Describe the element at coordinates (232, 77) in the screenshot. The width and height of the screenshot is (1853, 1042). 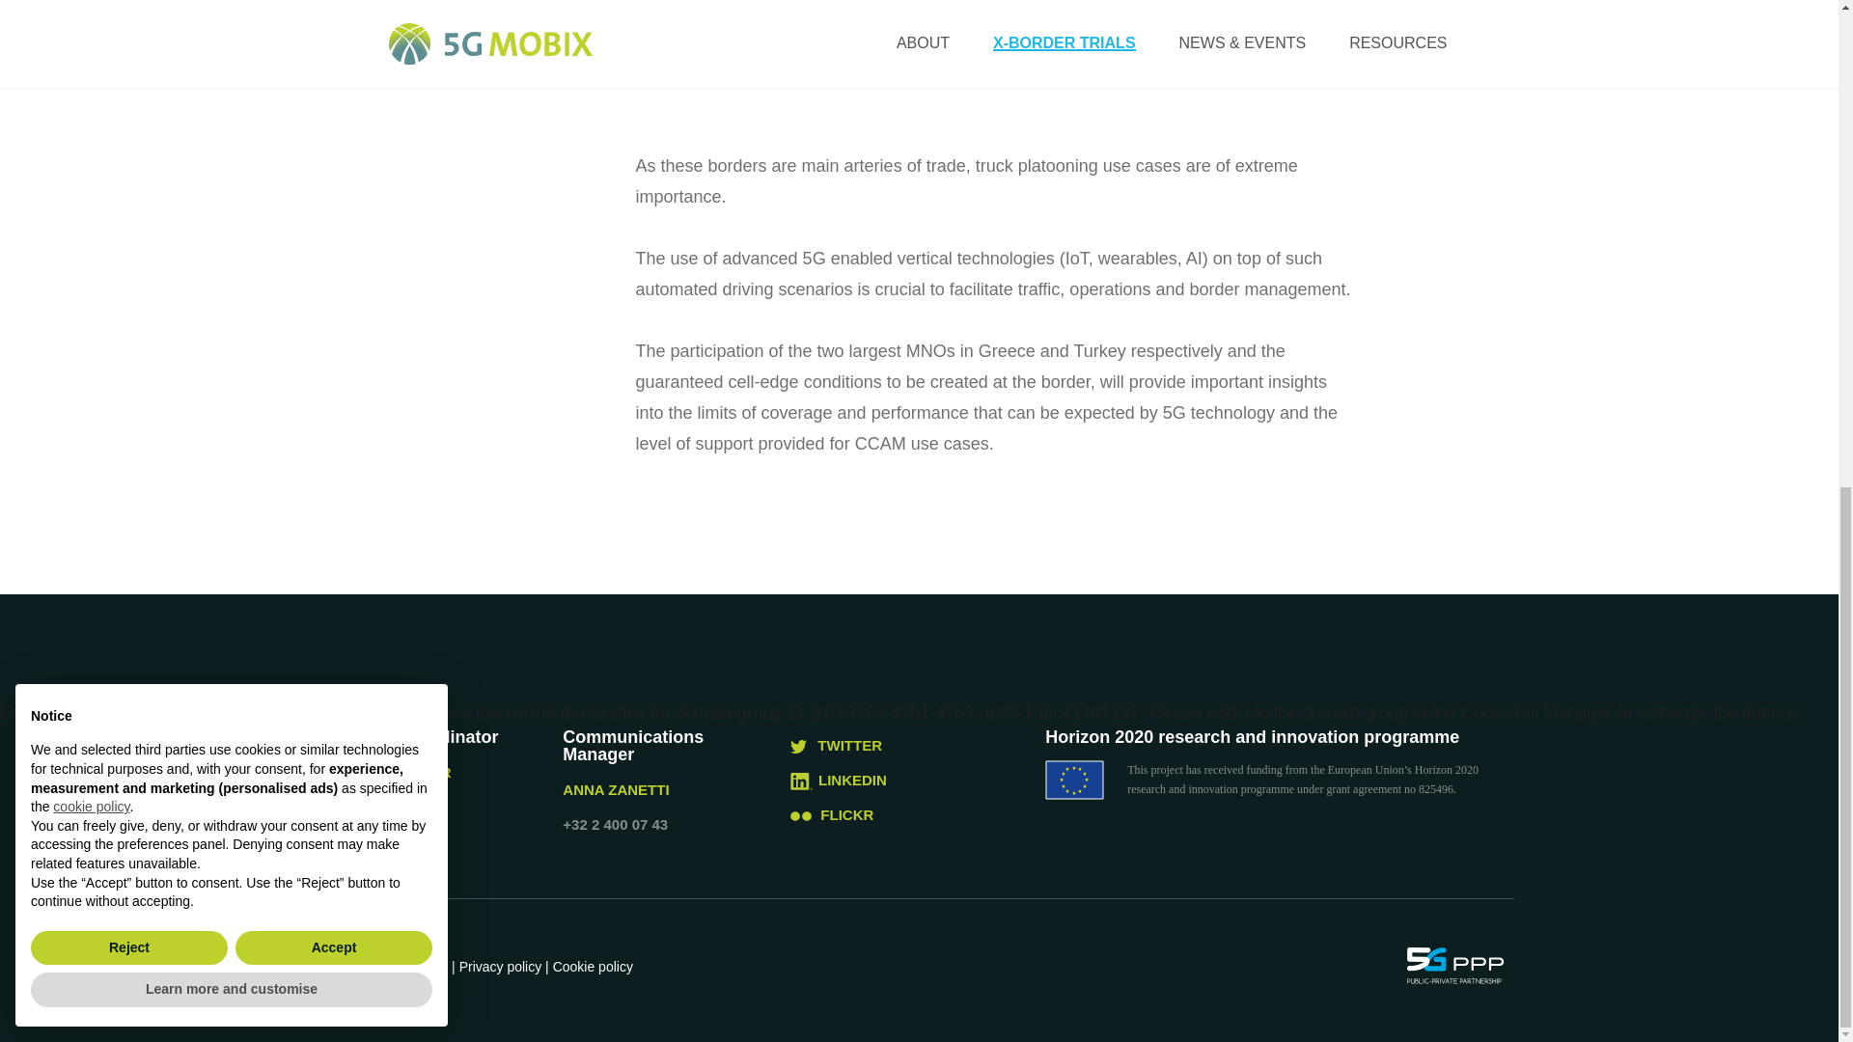
I see `Learn more and customise` at that location.